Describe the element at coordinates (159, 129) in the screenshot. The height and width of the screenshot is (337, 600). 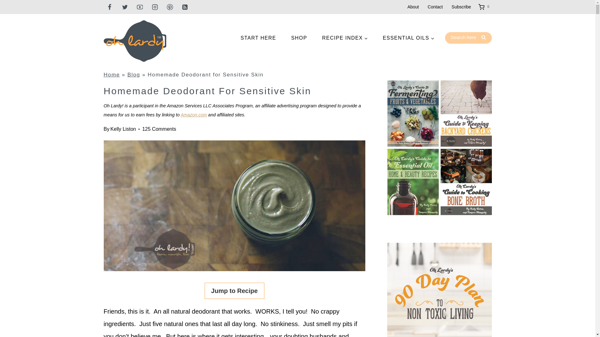
I see `125 Comments` at that location.